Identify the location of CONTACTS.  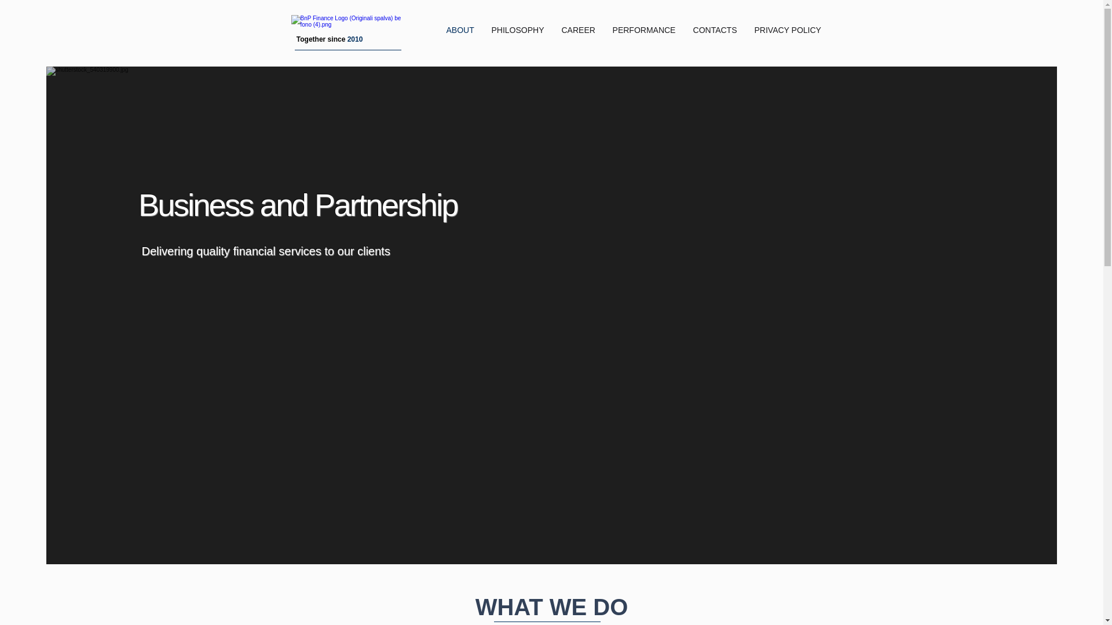
(715, 30).